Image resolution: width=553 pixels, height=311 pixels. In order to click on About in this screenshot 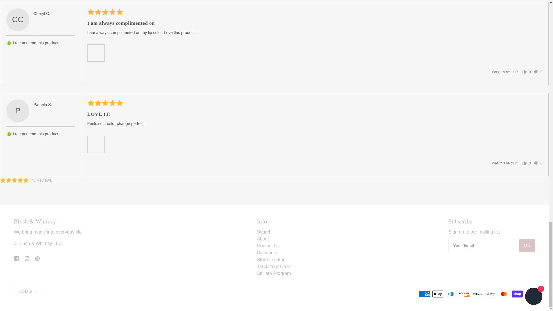, I will do `click(263, 239)`.